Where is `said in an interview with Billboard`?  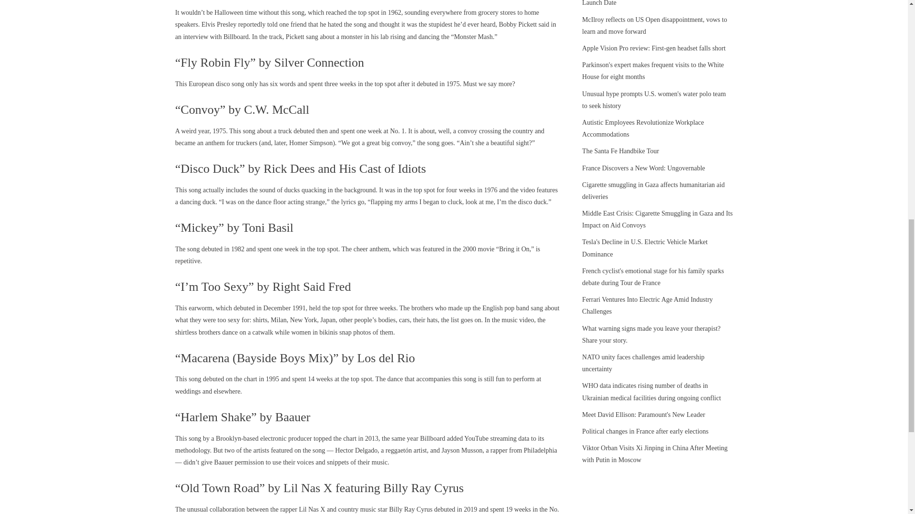
said in an interview with Billboard is located at coordinates (366, 30).